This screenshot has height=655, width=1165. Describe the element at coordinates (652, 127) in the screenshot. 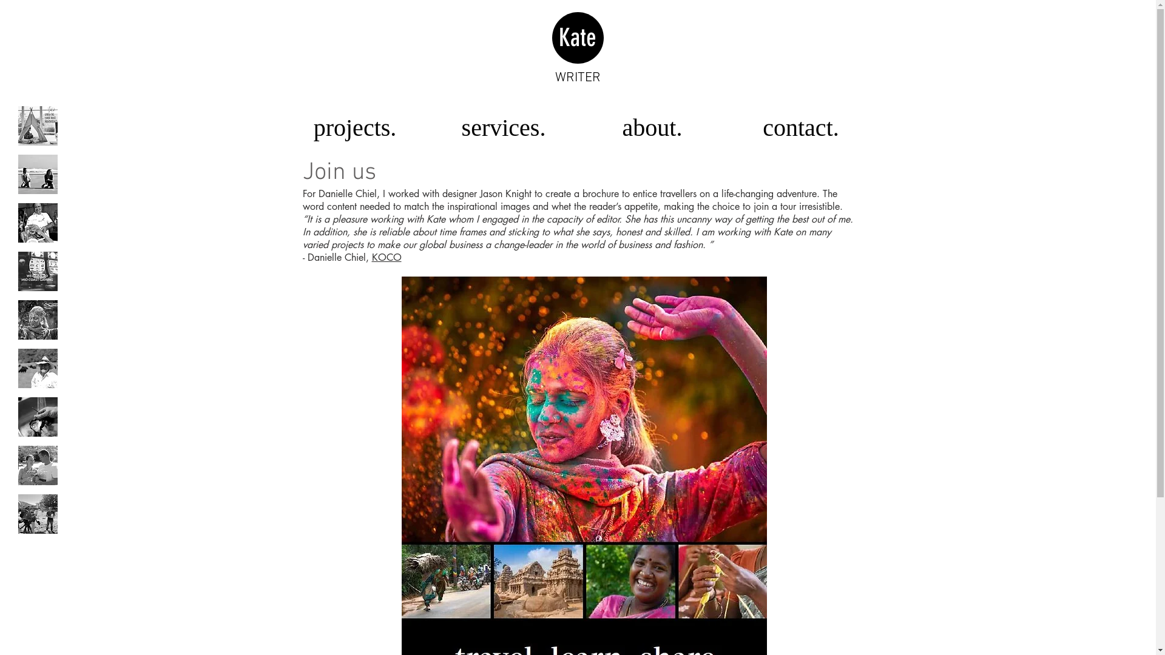

I see `about.` at that location.